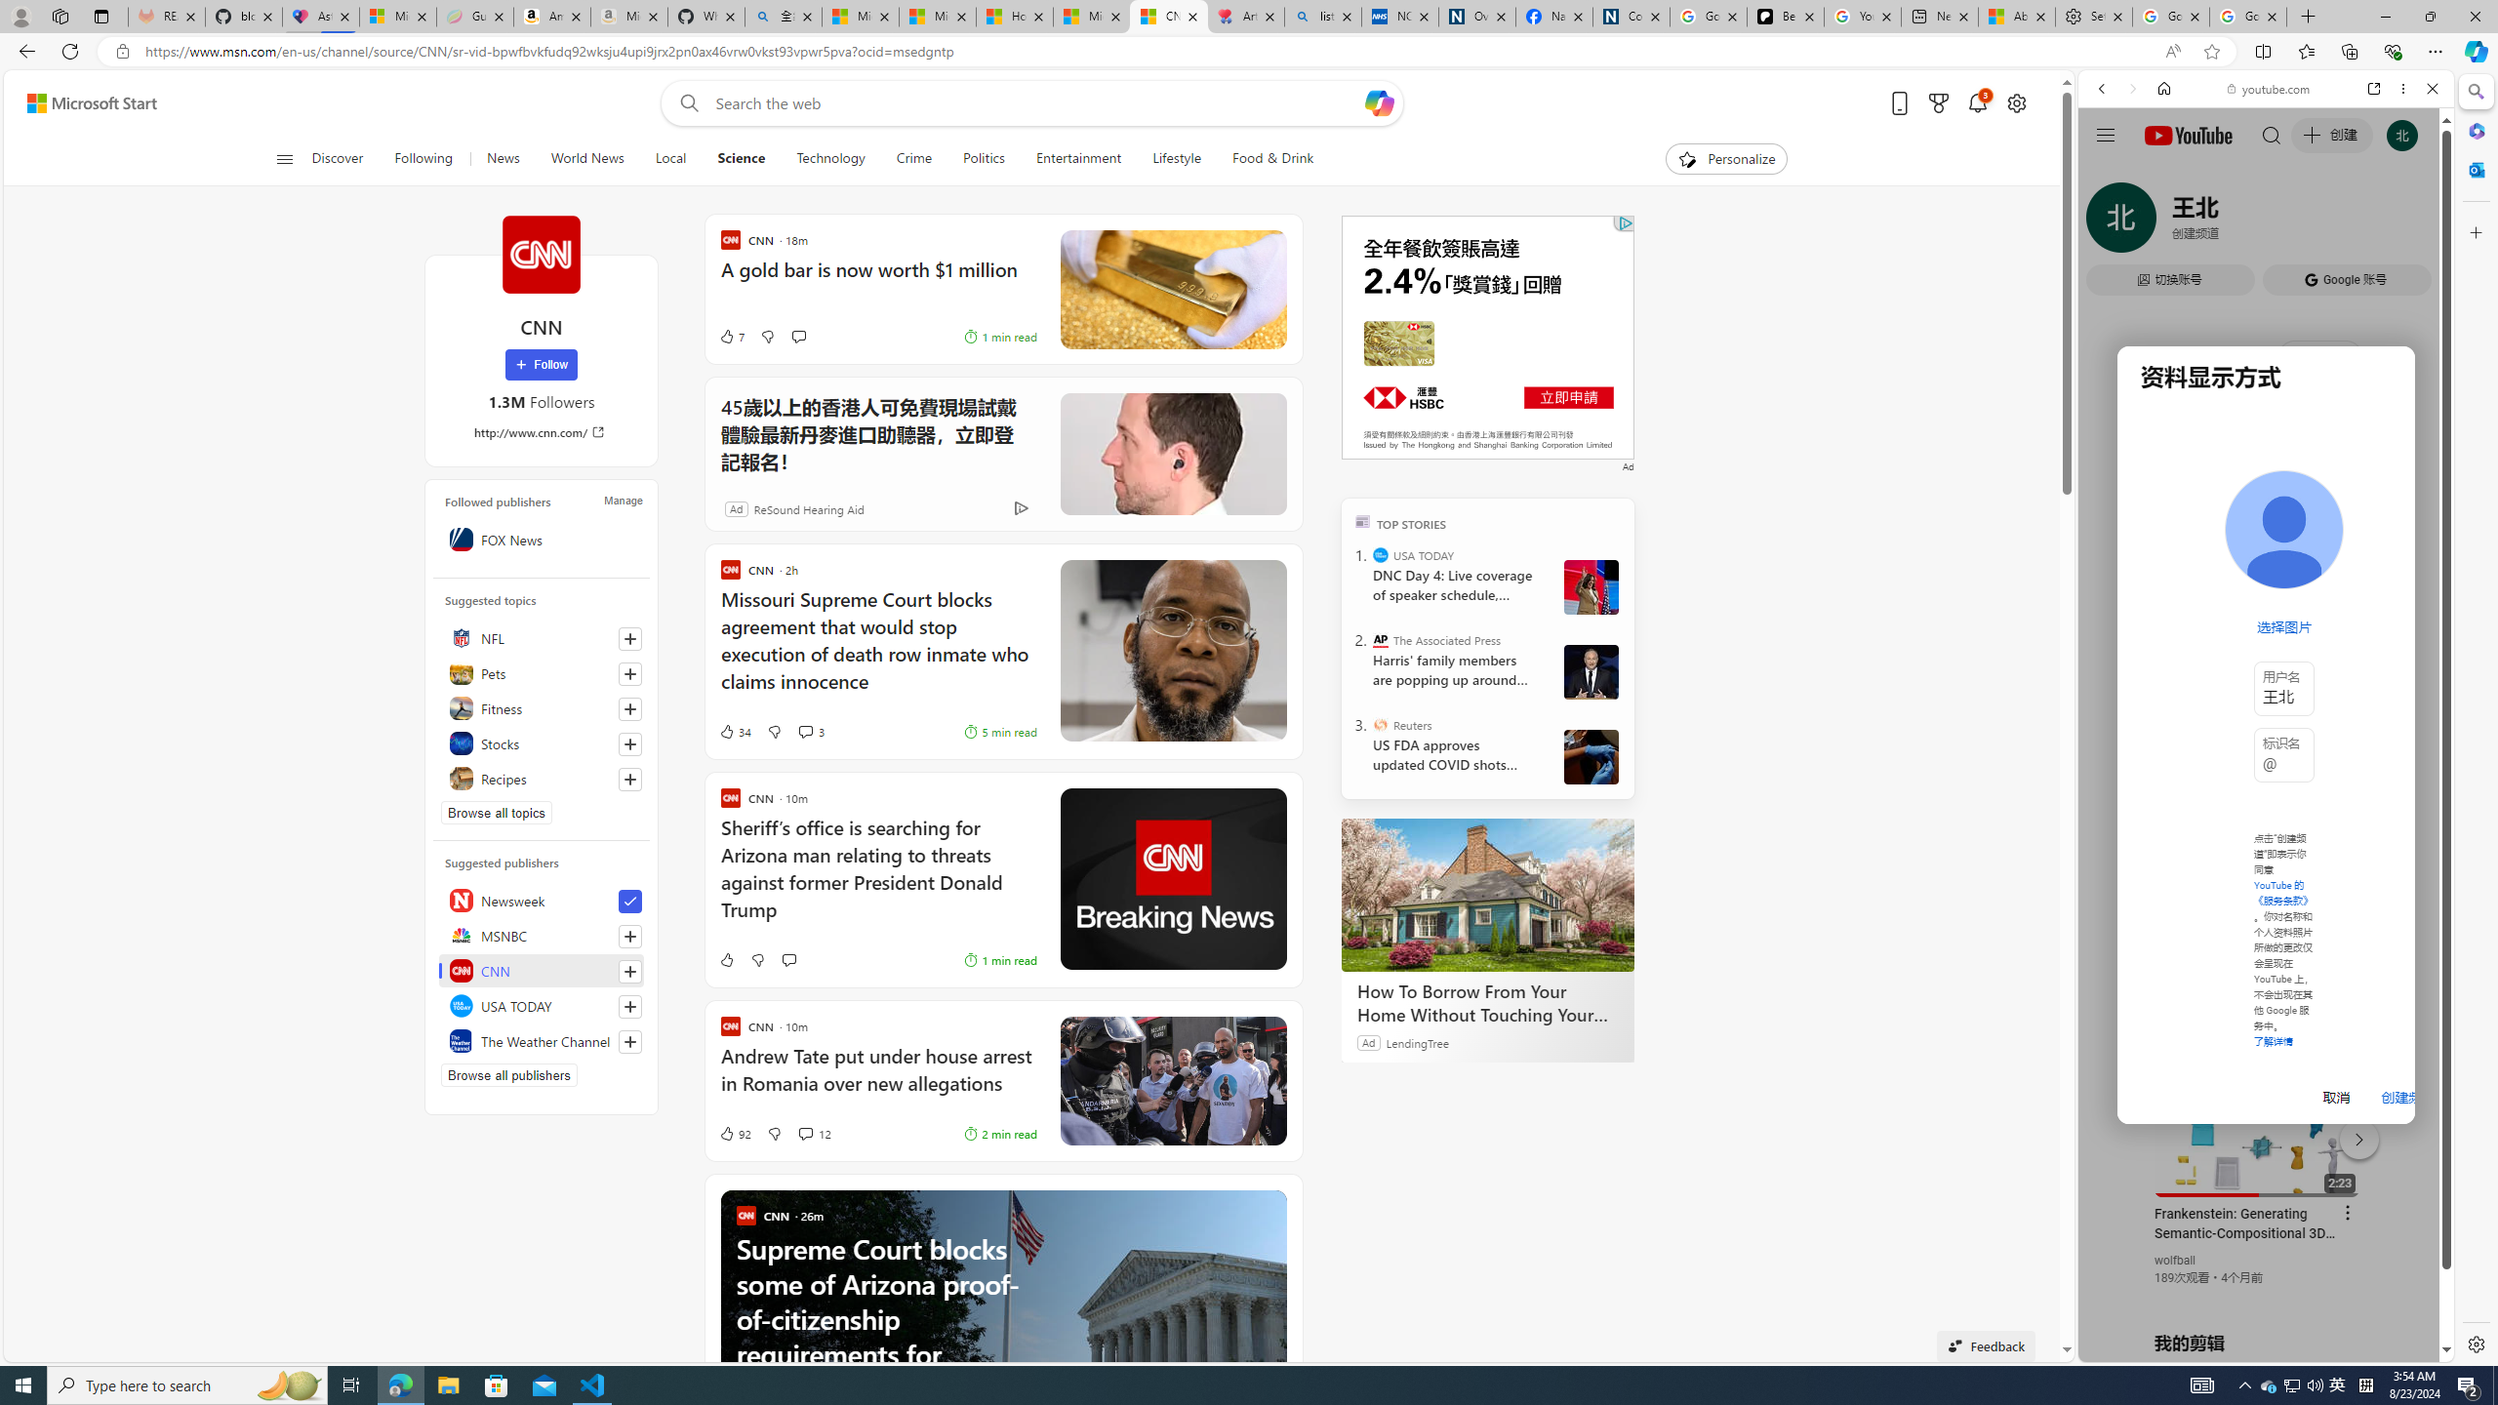 The height and width of the screenshot is (1405, 2498). What do you see at coordinates (829, 159) in the screenshot?
I see `Technology` at bounding box center [829, 159].